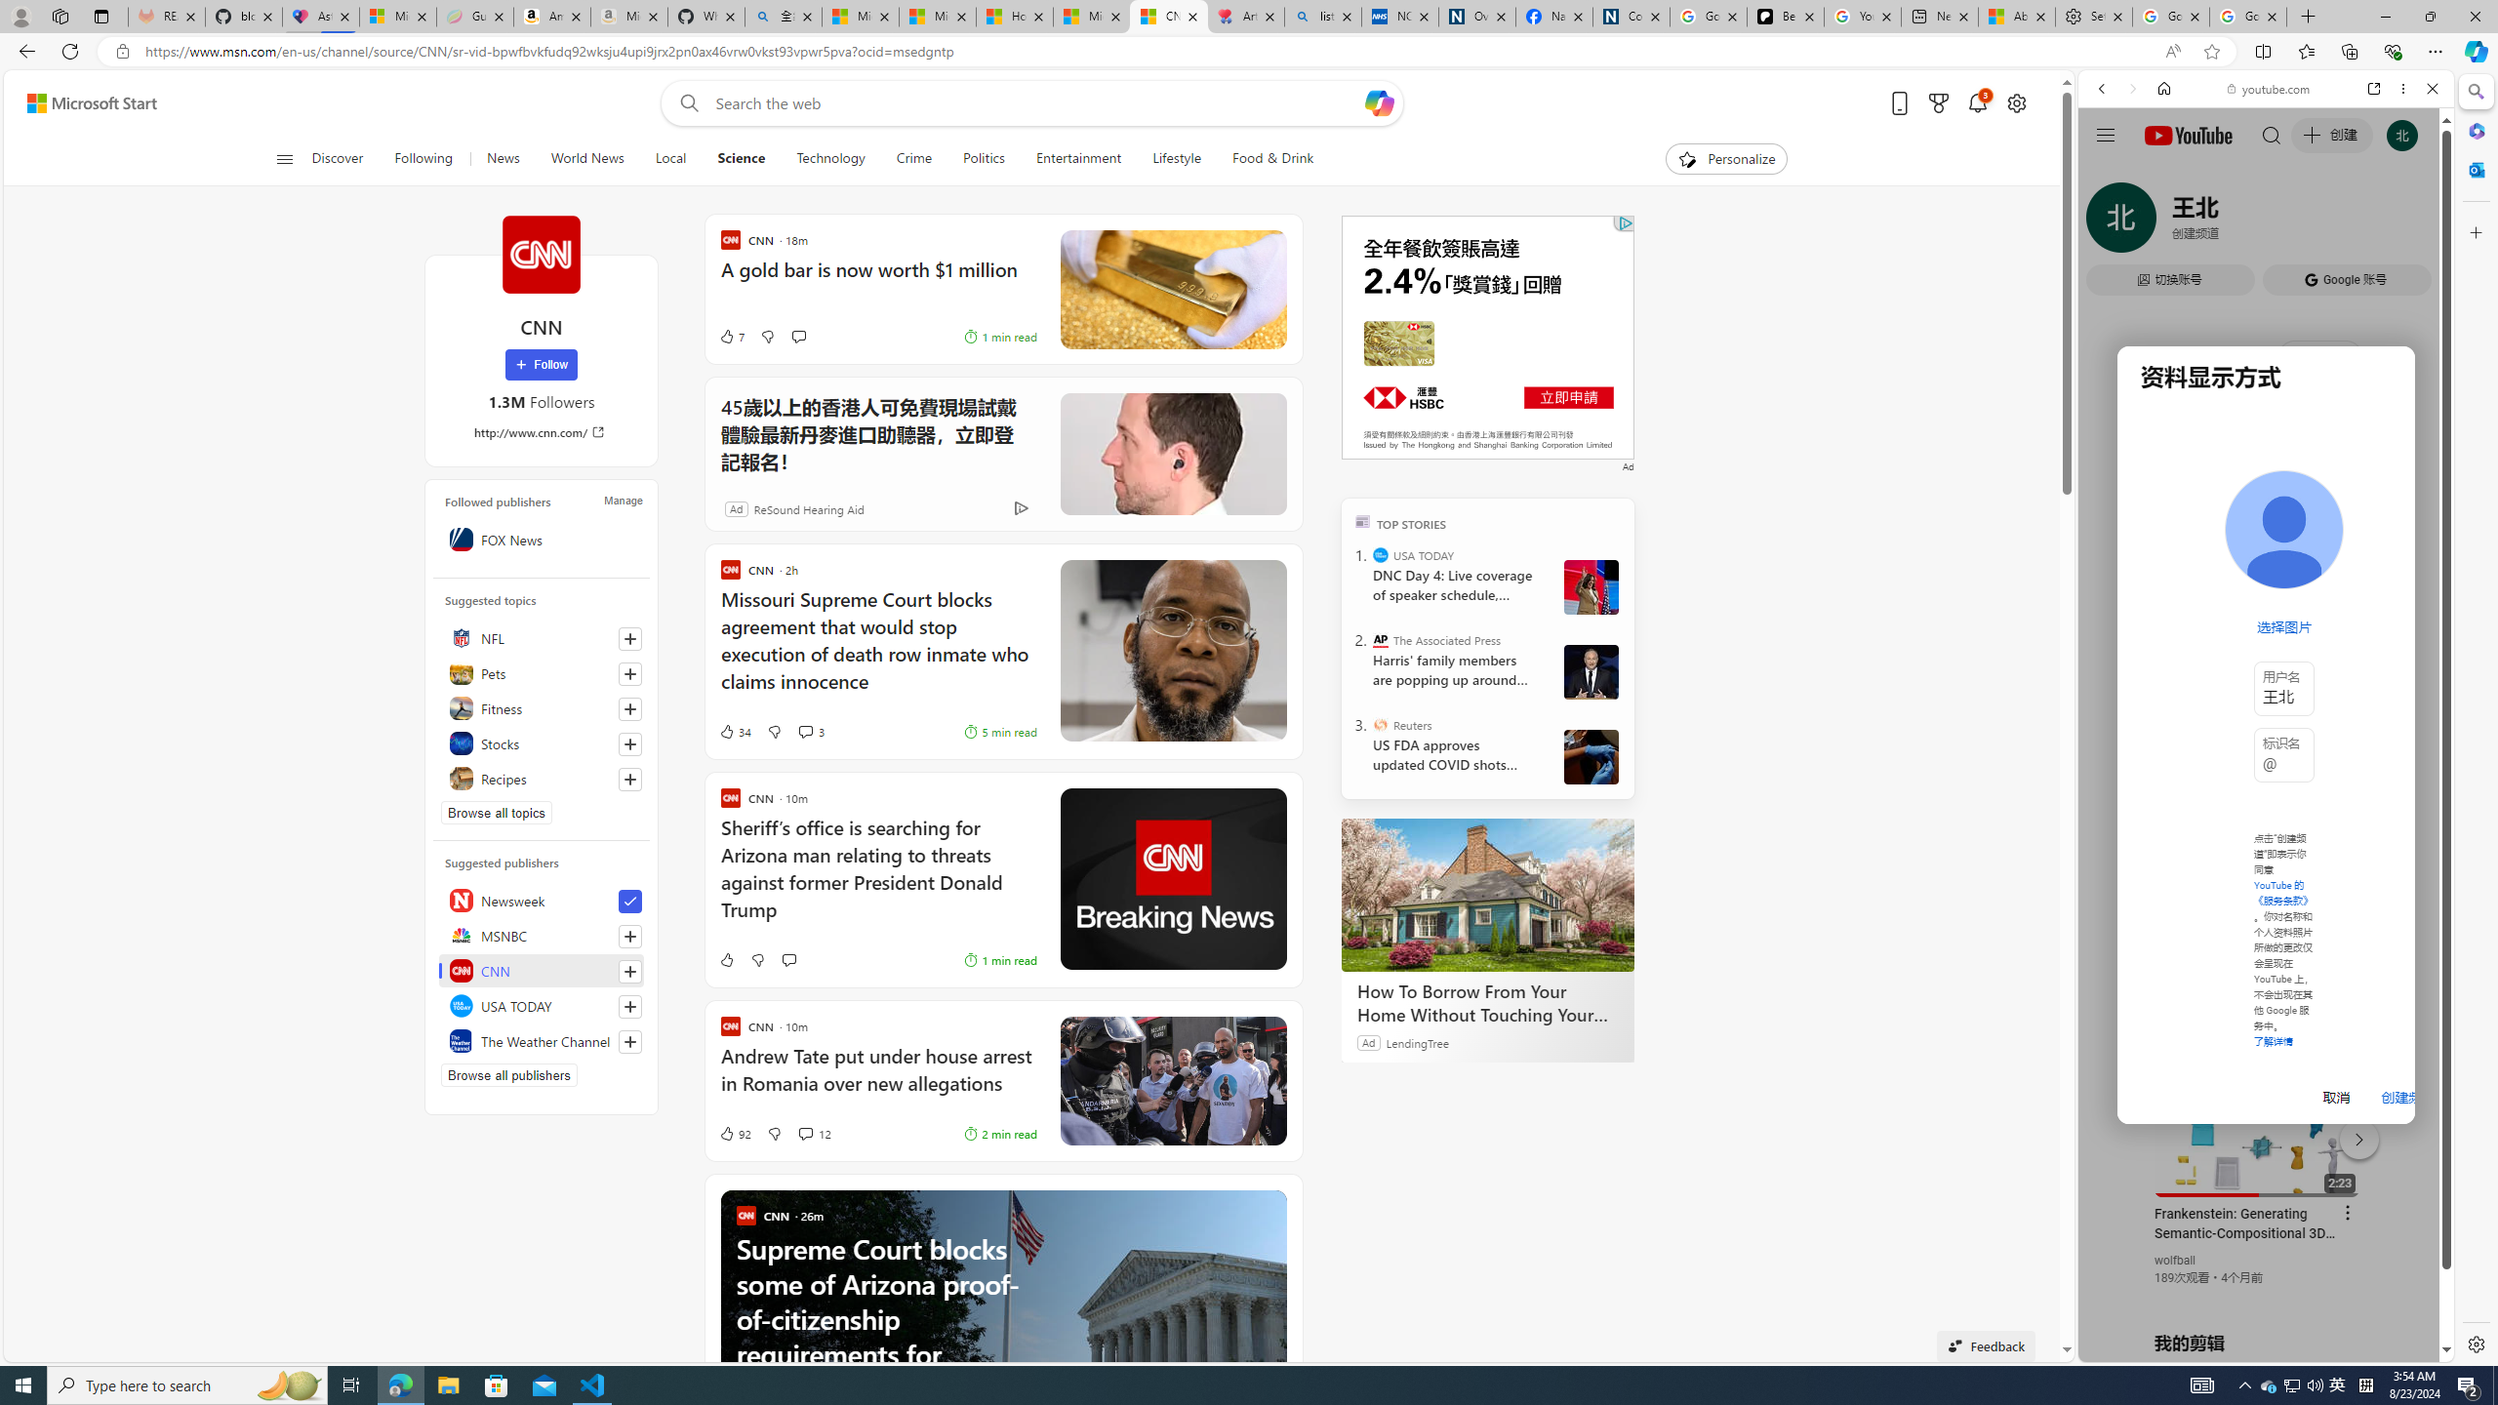 The height and width of the screenshot is (1405, 2498). What do you see at coordinates (829, 159) in the screenshot?
I see `Technology` at bounding box center [829, 159].